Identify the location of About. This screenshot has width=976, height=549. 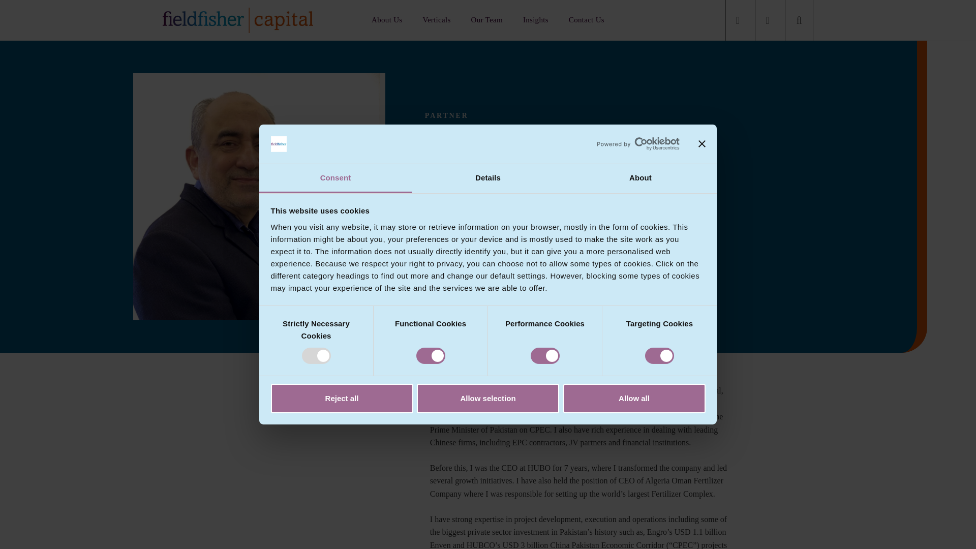
(640, 178).